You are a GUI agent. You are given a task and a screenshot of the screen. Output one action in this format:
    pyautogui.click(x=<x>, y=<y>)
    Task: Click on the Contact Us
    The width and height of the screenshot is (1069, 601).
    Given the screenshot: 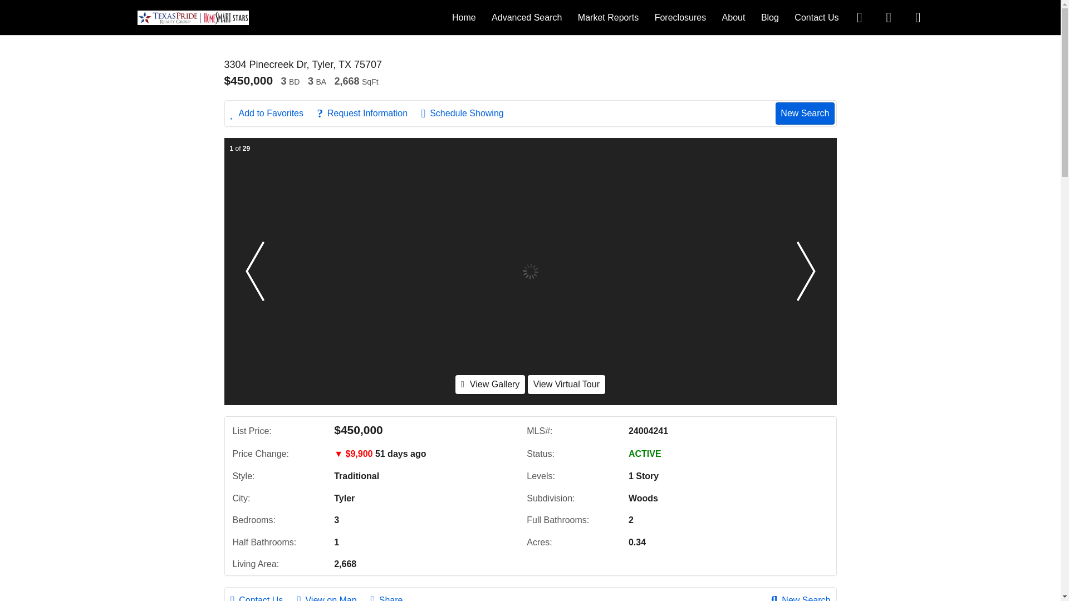 What is the action you would take?
    pyautogui.click(x=263, y=597)
    